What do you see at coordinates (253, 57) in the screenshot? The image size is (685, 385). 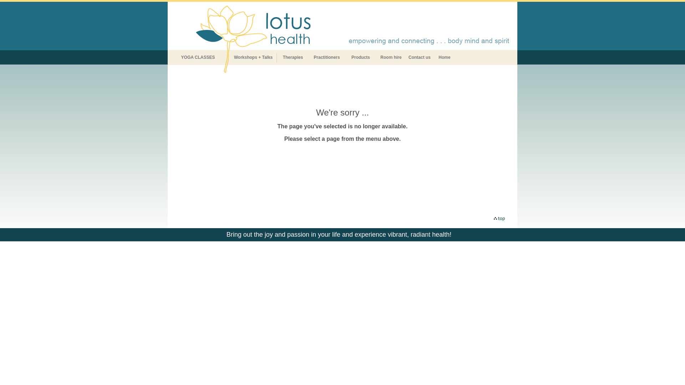 I see `Workshops + Talks` at bounding box center [253, 57].